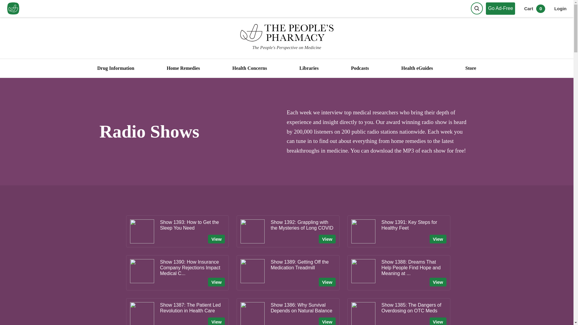 The height and width of the screenshot is (325, 578). Describe the element at coordinates (250, 68) in the screenshot. I see `Health Concerns` at that location.